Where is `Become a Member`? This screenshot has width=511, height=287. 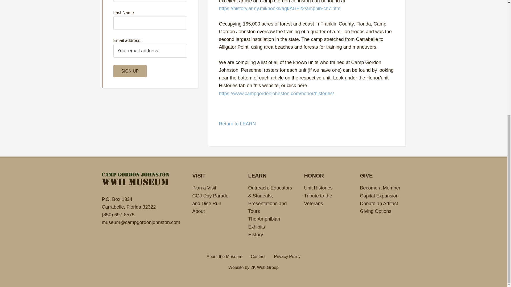
Become a Member is located at coordinates (380, 188).